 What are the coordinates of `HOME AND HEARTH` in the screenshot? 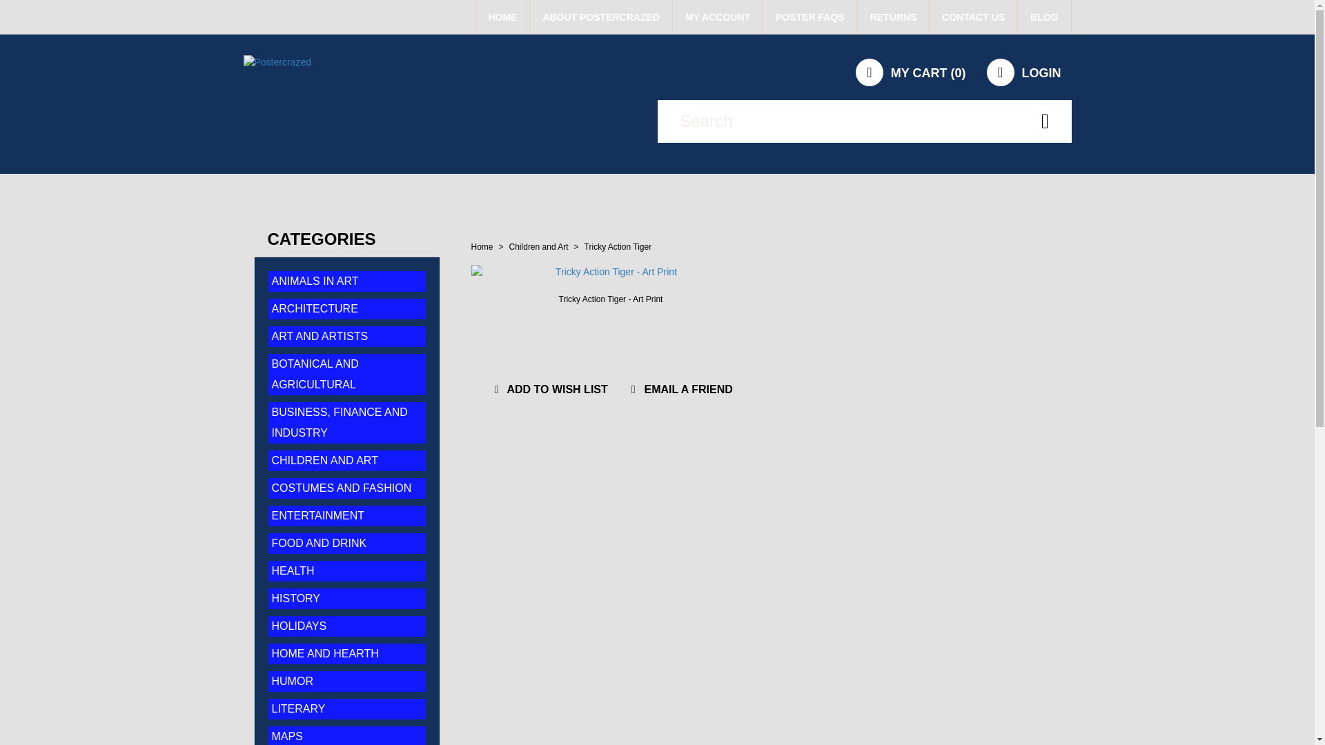 It's located at (325, 653).